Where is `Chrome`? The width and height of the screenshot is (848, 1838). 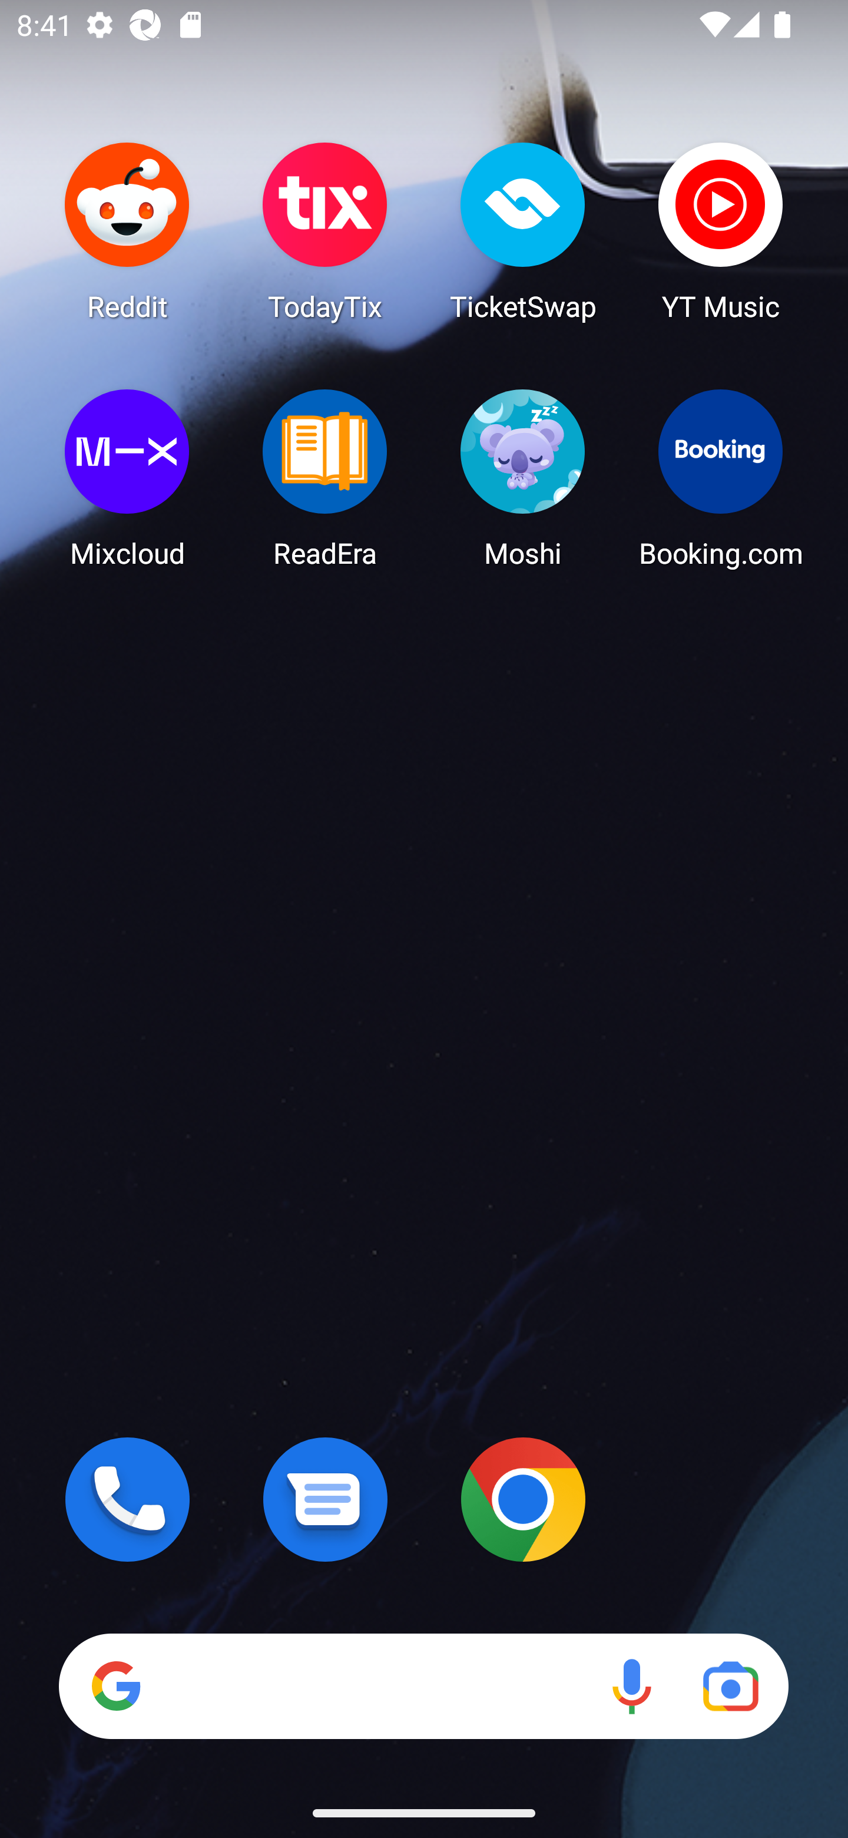 Chrome is located at coordinates (523, 1499).